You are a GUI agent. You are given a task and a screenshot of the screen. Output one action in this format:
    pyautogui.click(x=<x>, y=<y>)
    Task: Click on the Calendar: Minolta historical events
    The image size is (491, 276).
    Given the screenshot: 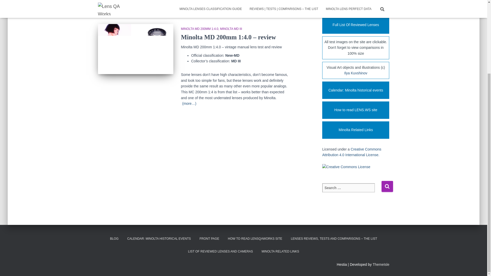 What is the action you would take?
    pyautogui.click(x=355, y=90)
    